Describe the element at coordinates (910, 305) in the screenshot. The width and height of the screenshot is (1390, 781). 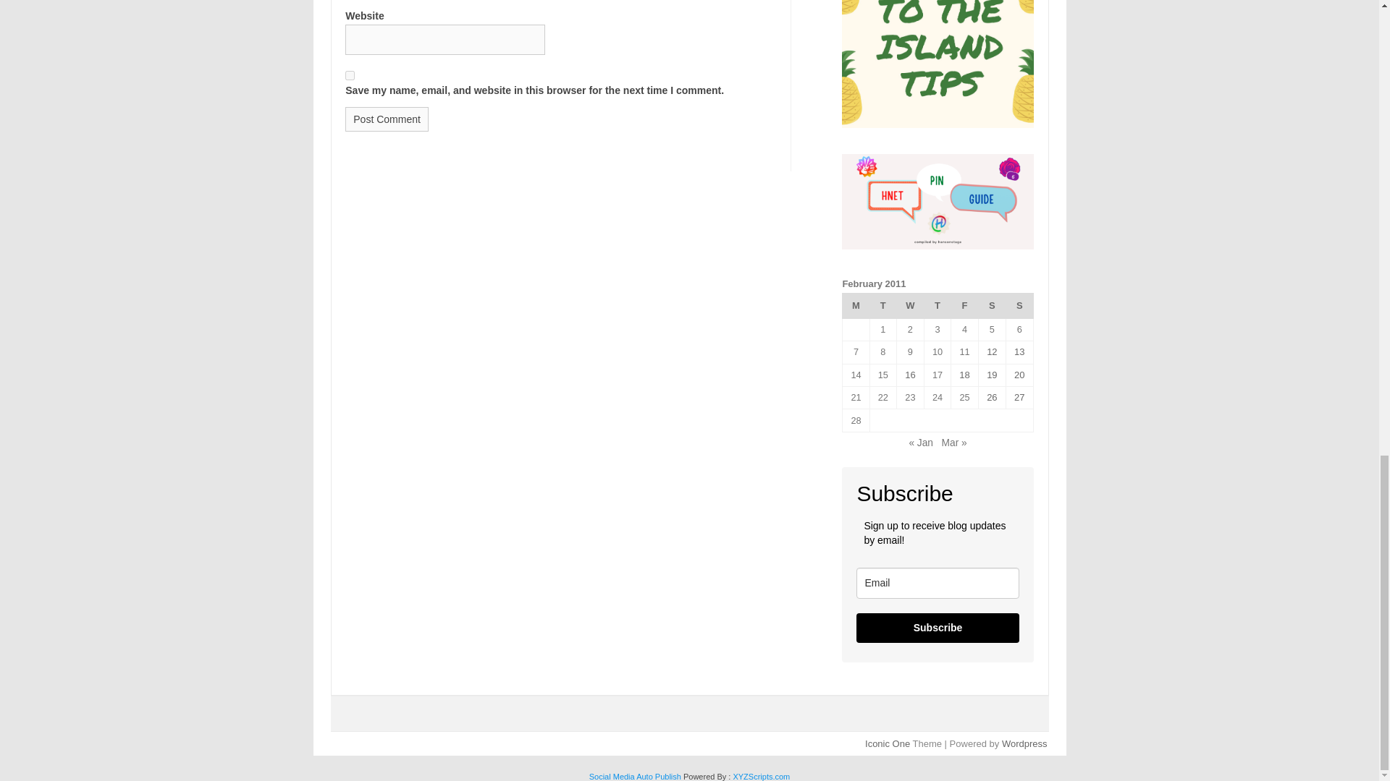
I see `Wednesday` at that location.